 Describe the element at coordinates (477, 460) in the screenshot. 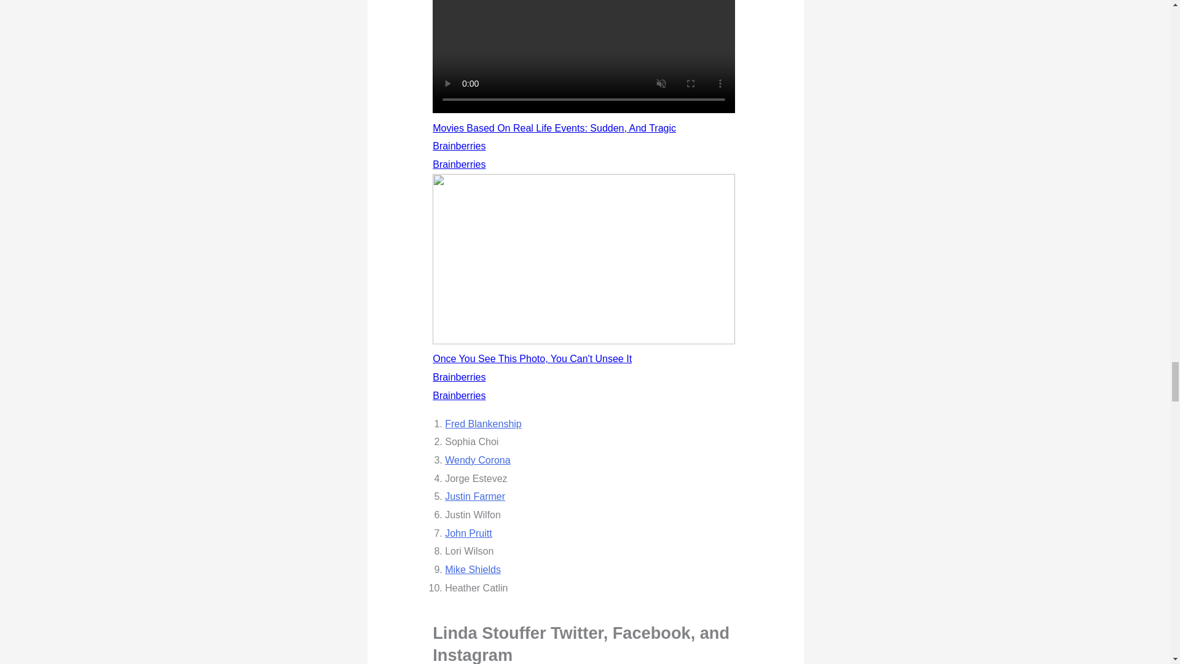

I see `Wendy Corona` at that location.